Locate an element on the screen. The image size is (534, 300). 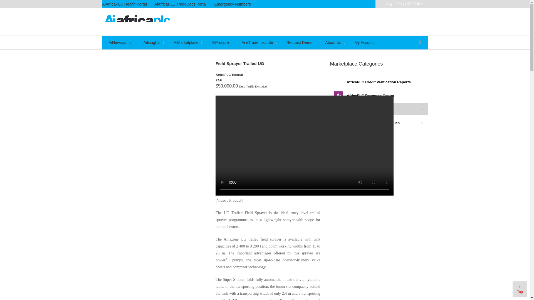
AiAfricaPLC TradeDocs Portal is located at coordinates (180, 5).